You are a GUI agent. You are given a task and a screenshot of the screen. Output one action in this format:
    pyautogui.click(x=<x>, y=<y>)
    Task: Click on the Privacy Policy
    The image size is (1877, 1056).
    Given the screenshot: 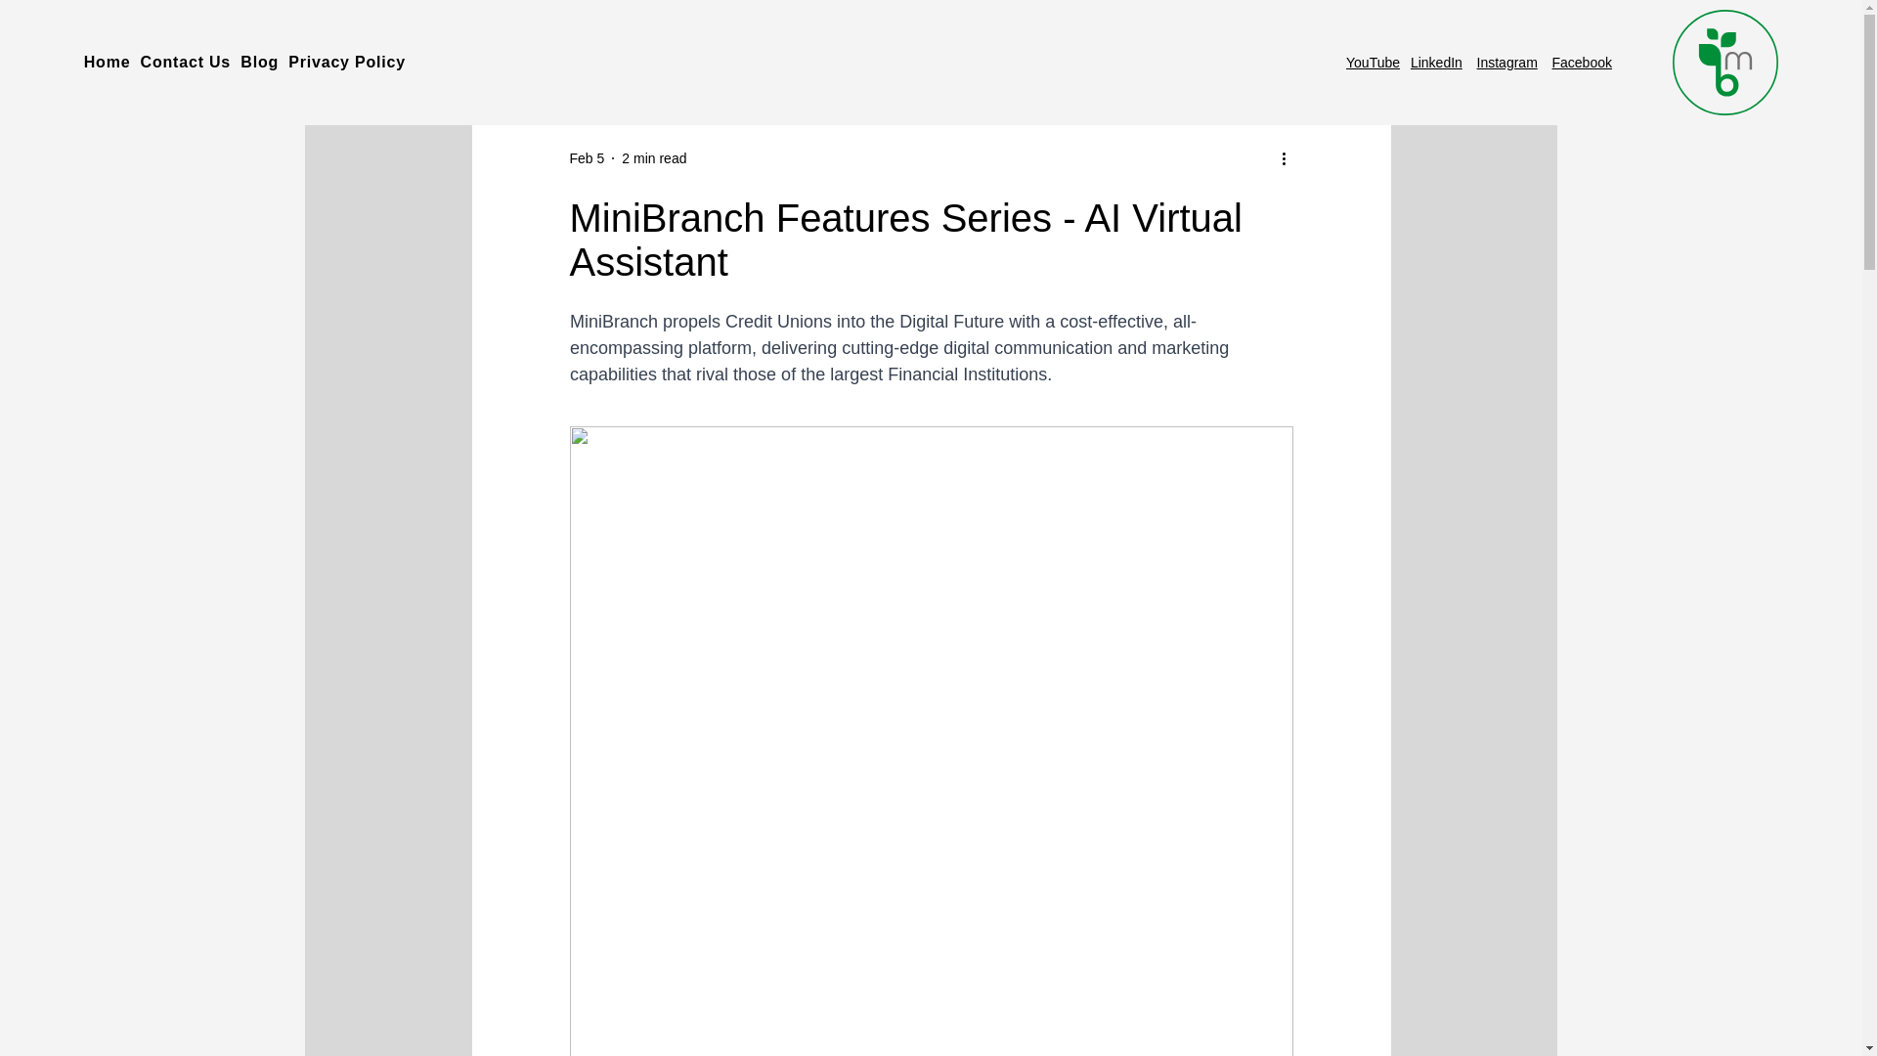 What is the action you would take?
    pyautogui.click(x=352, y=63)
    